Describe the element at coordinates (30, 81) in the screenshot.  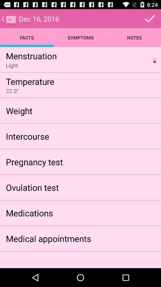
I see `jump to temperature` at that location.